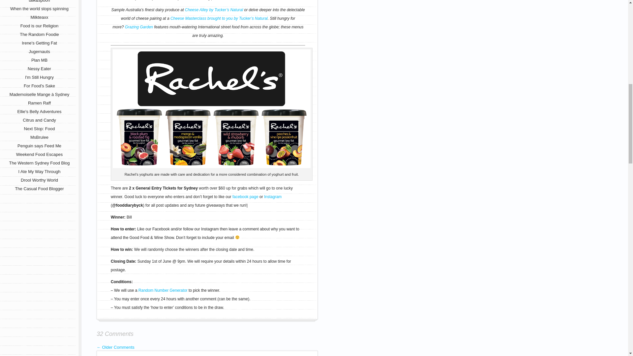 This screenshot has width=633, height=356. I want to click on Irene's Getting Fat, so click(39, 43).